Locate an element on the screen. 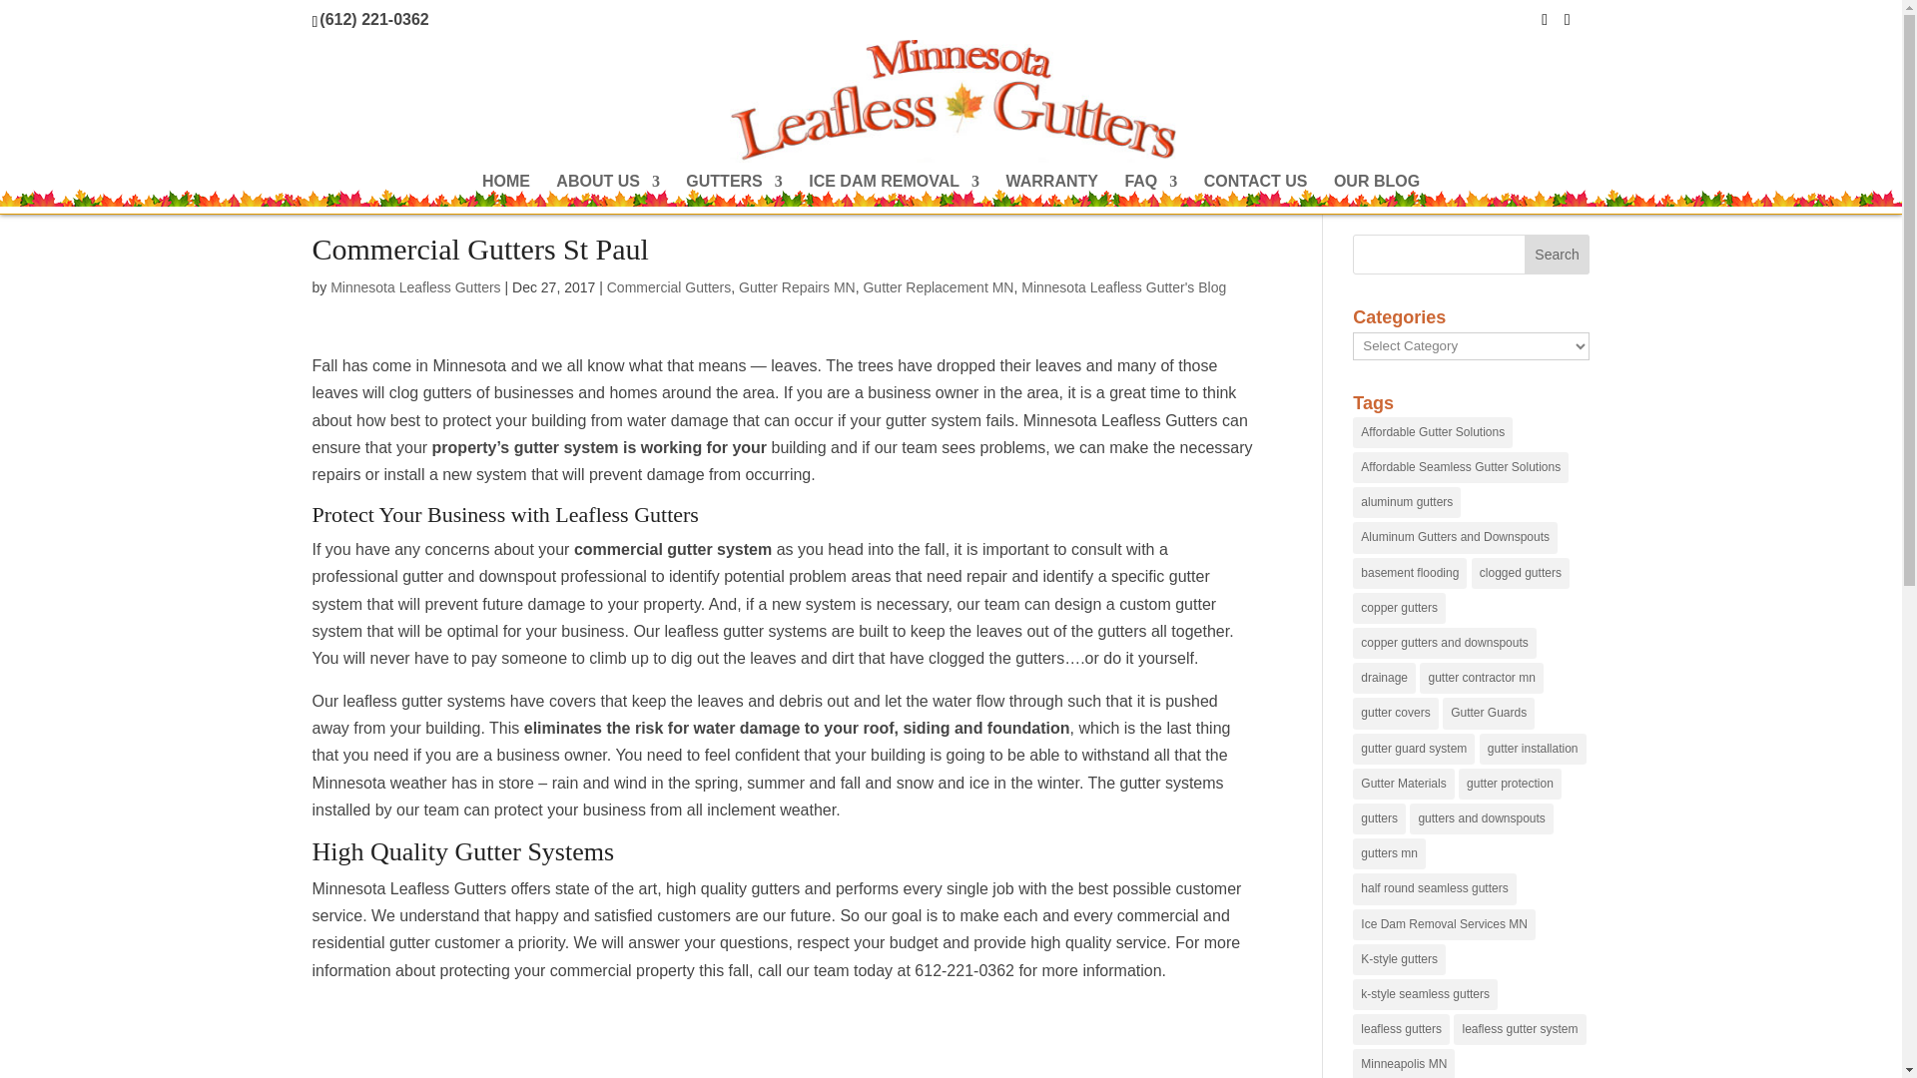 This screenshot has width=1917, height=1078. GUTTERS is located at coordinates (734, 194).